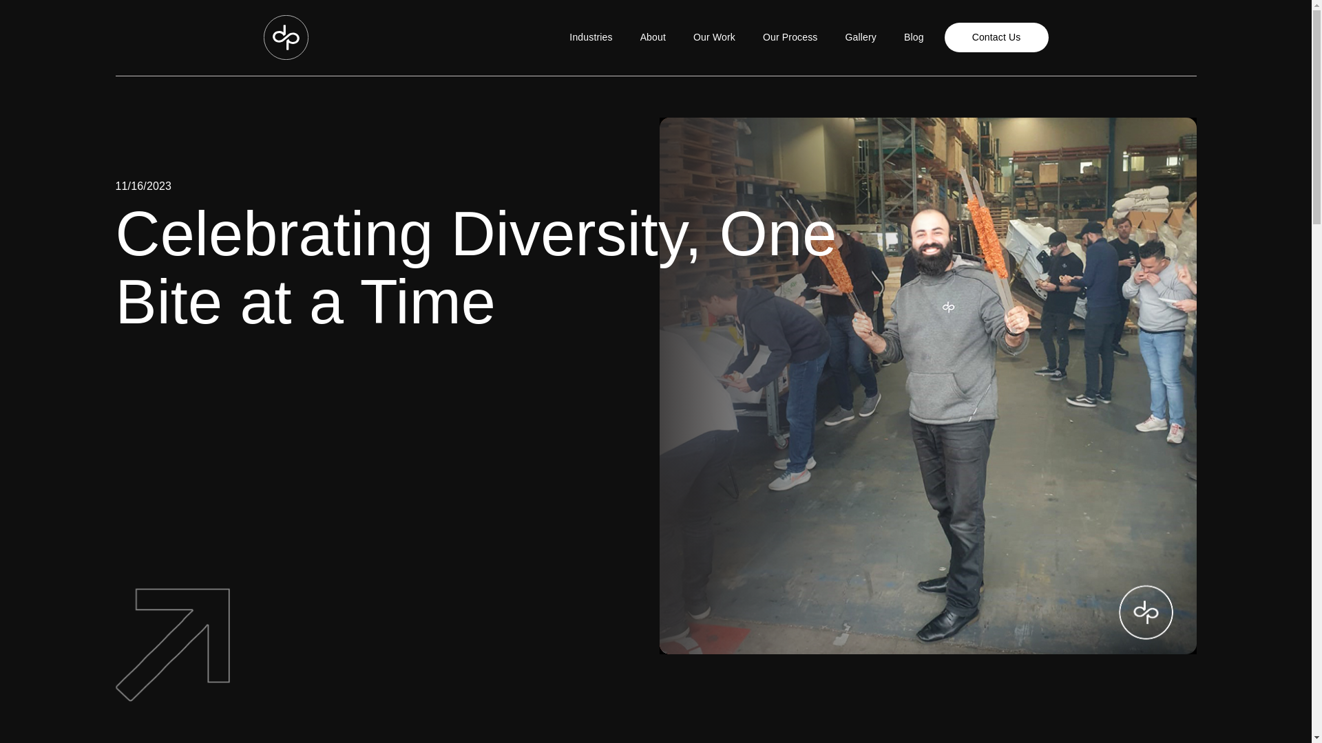 The width and height of the screenshot is (1322, 743). Describe the element at coordinates (790, 37) in the screenshot. I see `Our Process` at that location.